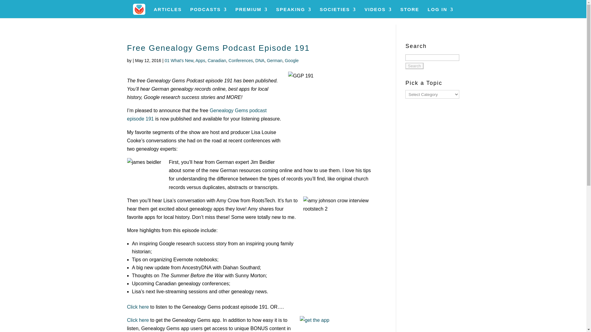 This screenshot has width=591, height=332. I want to click on PREMIUM, so click(251, 13).